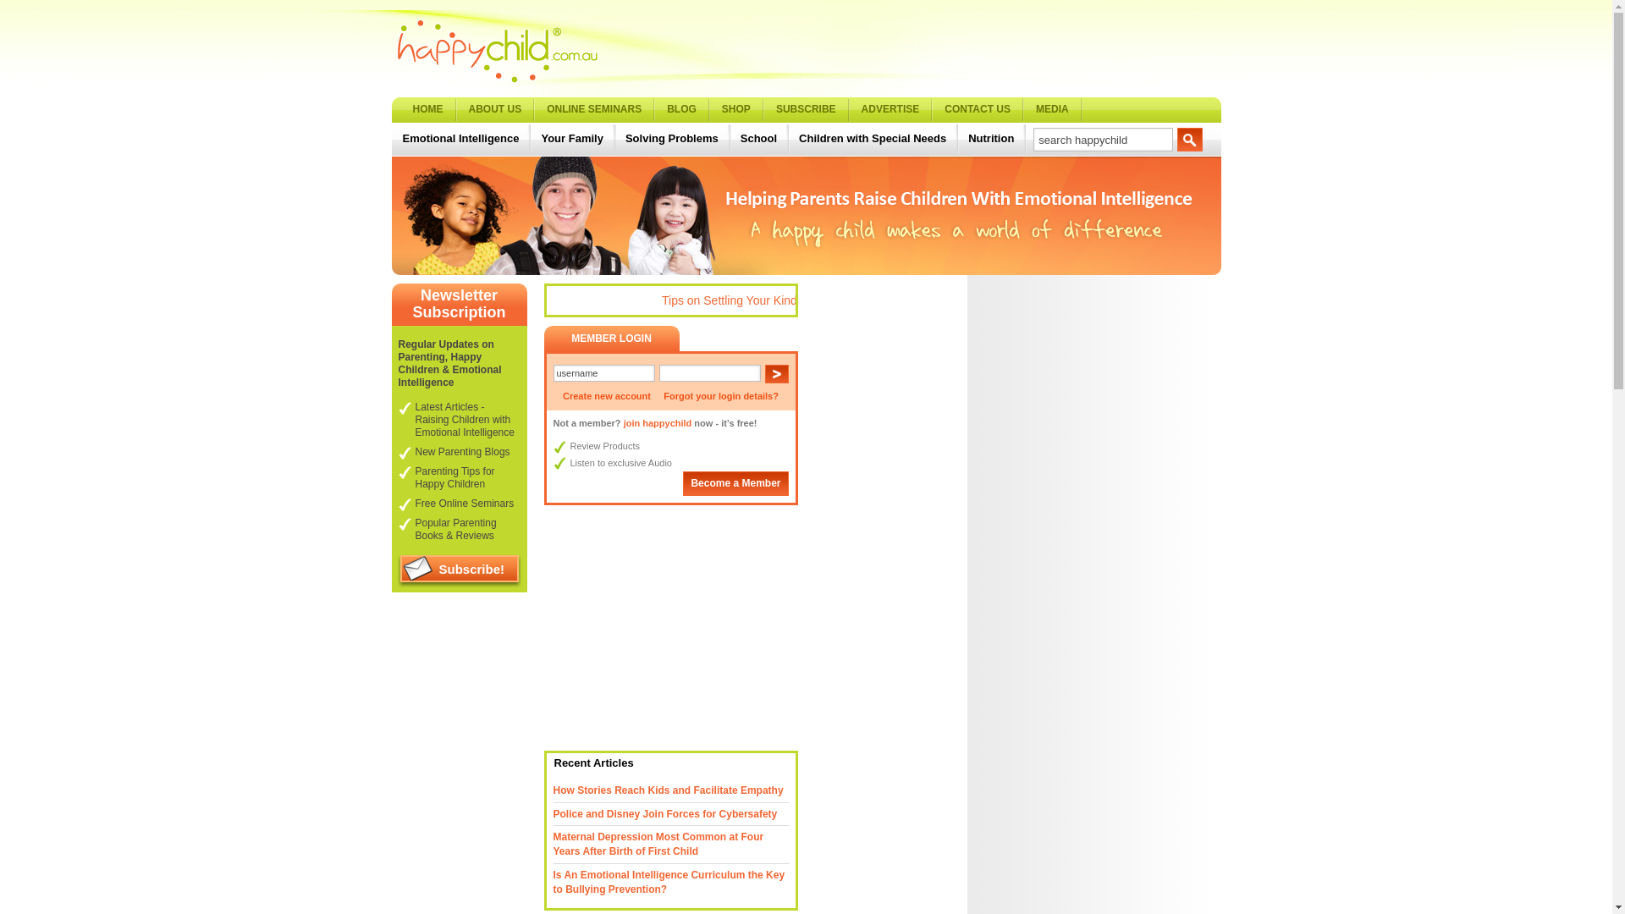 The width and height of the screenshot is (1625, 914). Describe the element at coordinates (736, 110) in the screenshot. I see `SHOP` at that location.